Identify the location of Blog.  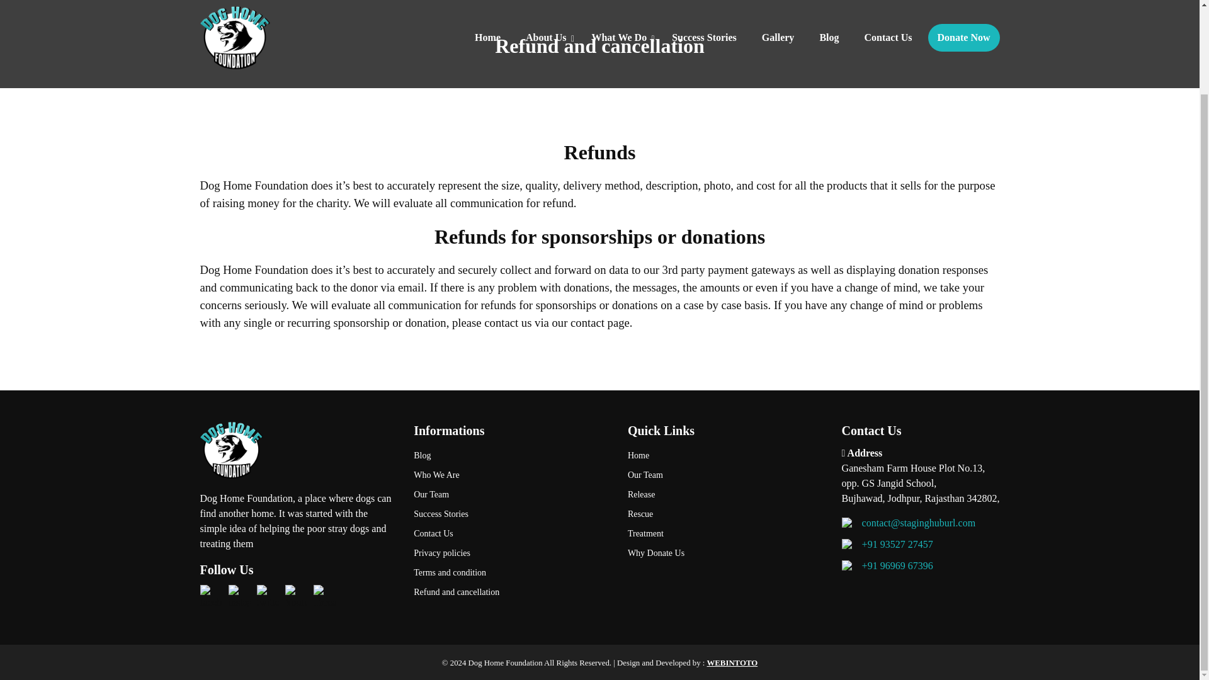
(511, 455).